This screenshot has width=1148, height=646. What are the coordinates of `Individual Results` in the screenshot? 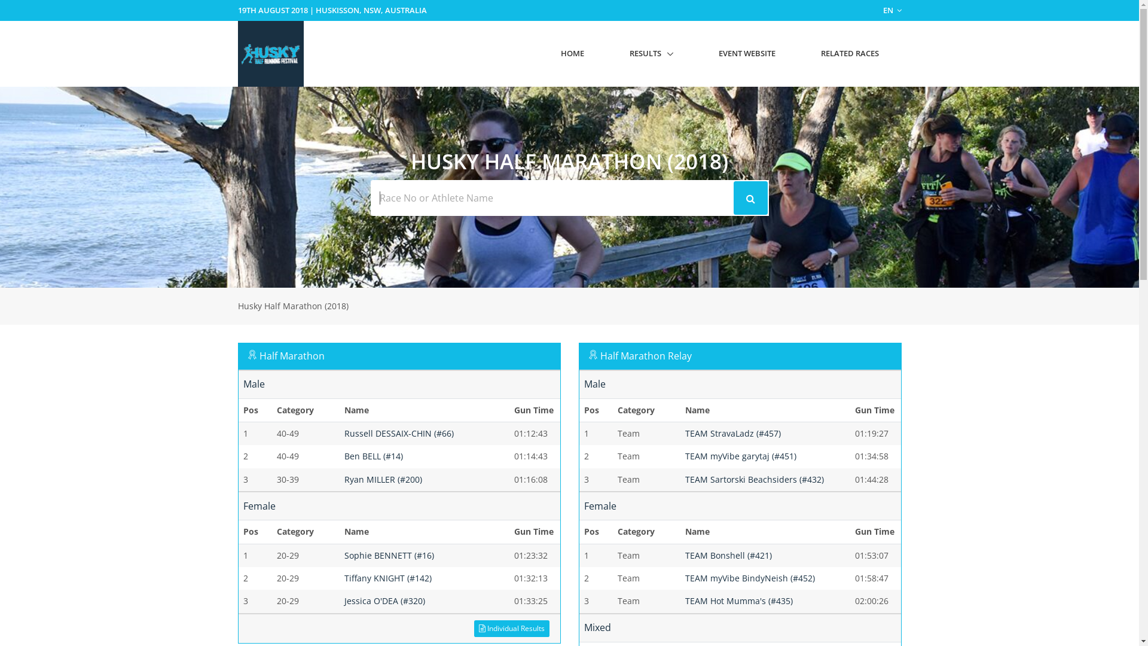 It's located at (512, 628).